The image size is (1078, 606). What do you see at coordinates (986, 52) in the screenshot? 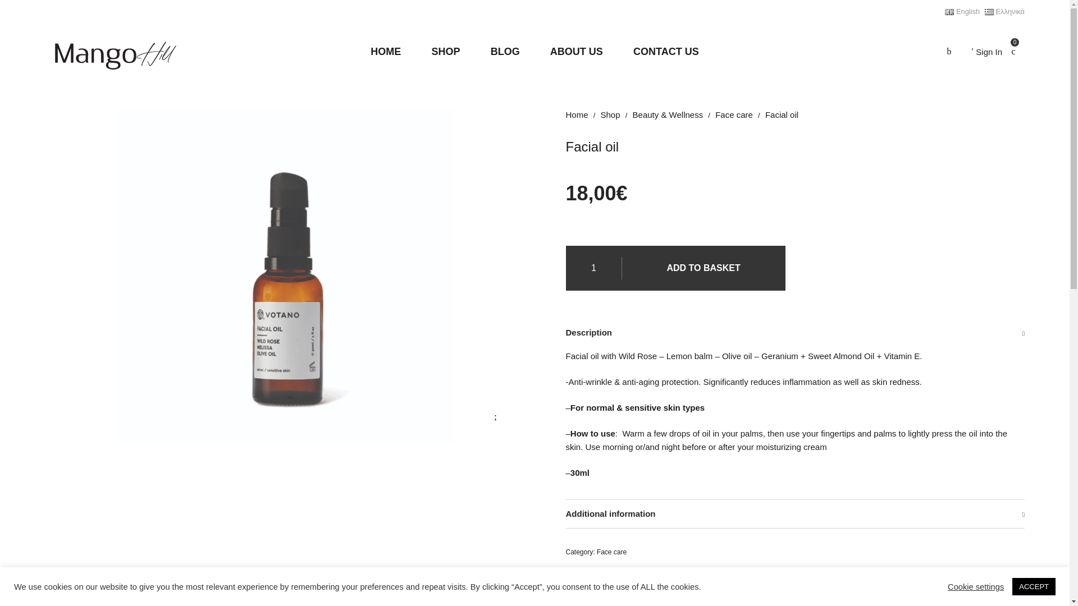
I see `Sign In` at bounding box center [986, 52].